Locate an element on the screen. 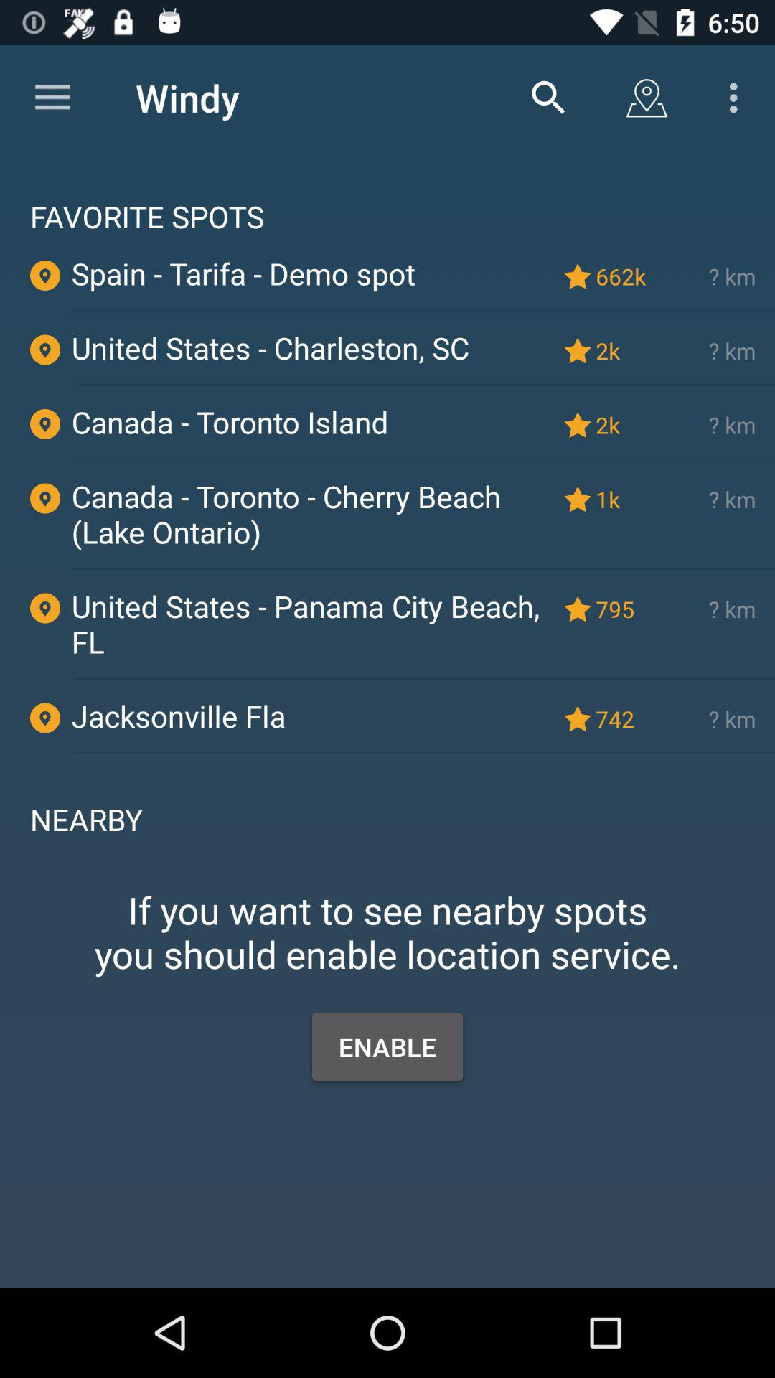 The height and width of the screenshot is (1378, 775). open icon to the left of ? km icon is located at coordinates (624, 276).